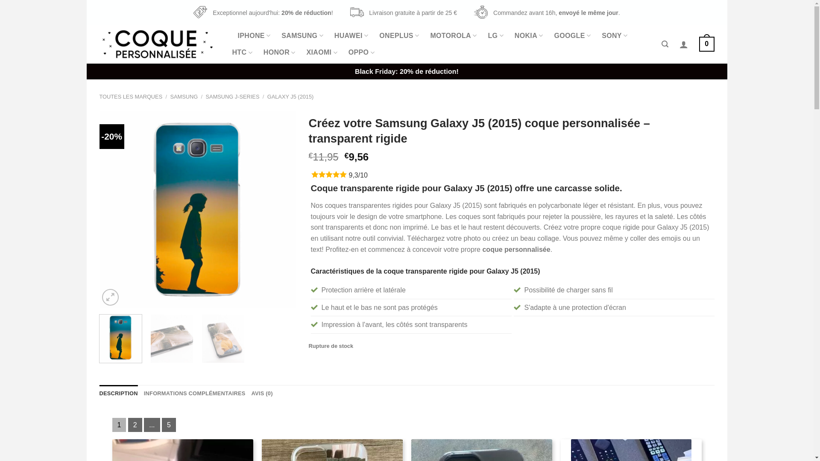 The width and height of the screenshot is (820, 461). What do you see at coordinates (399, 36) in the screenshot?
I see `ONEPLUS` at bounding box center [399, 36].